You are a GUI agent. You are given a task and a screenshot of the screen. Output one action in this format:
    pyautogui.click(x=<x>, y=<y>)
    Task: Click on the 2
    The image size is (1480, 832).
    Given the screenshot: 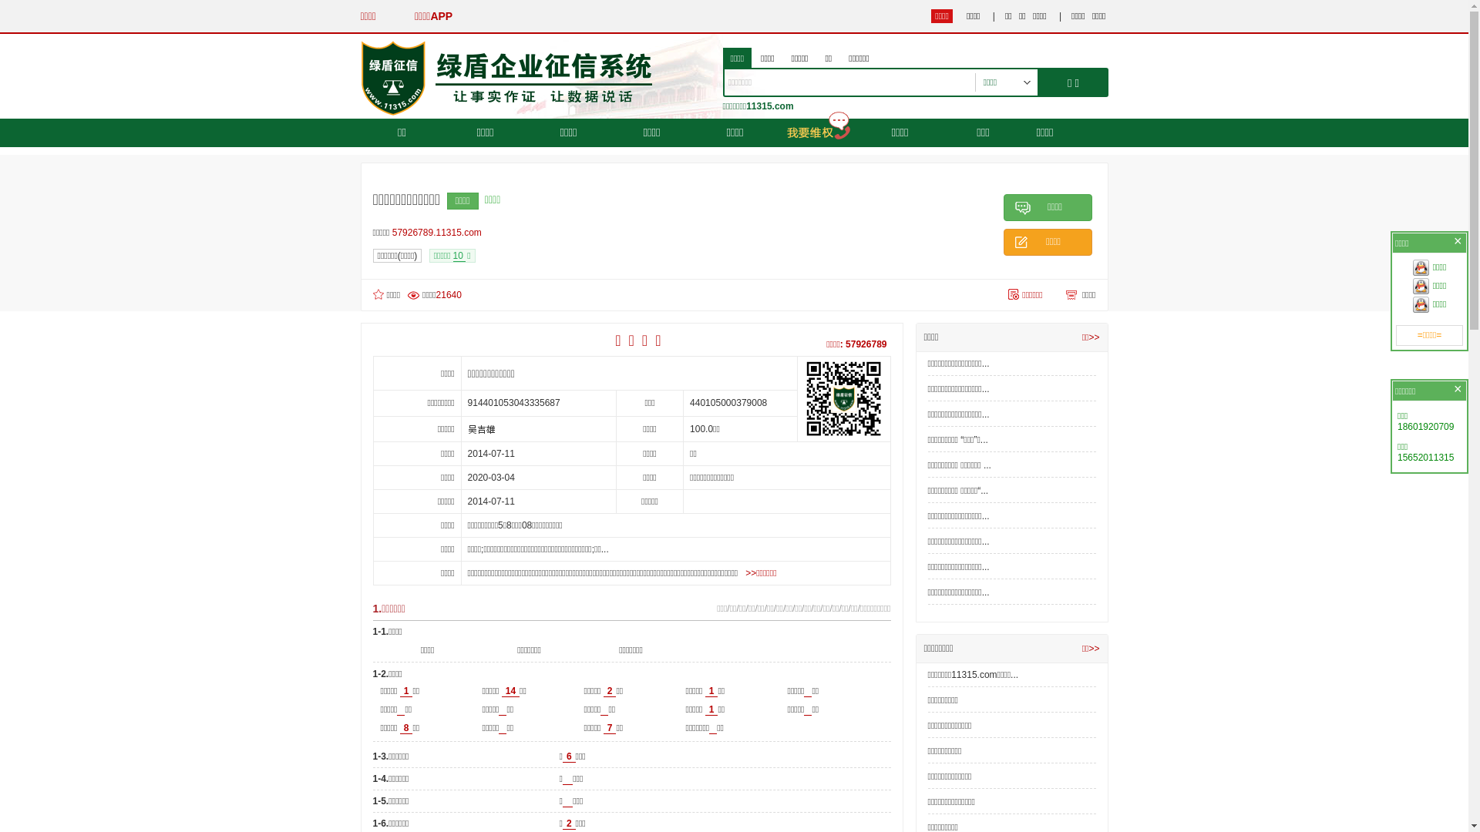 What is the action you would take?
    pyautogui.click(x=610, y=691)
    